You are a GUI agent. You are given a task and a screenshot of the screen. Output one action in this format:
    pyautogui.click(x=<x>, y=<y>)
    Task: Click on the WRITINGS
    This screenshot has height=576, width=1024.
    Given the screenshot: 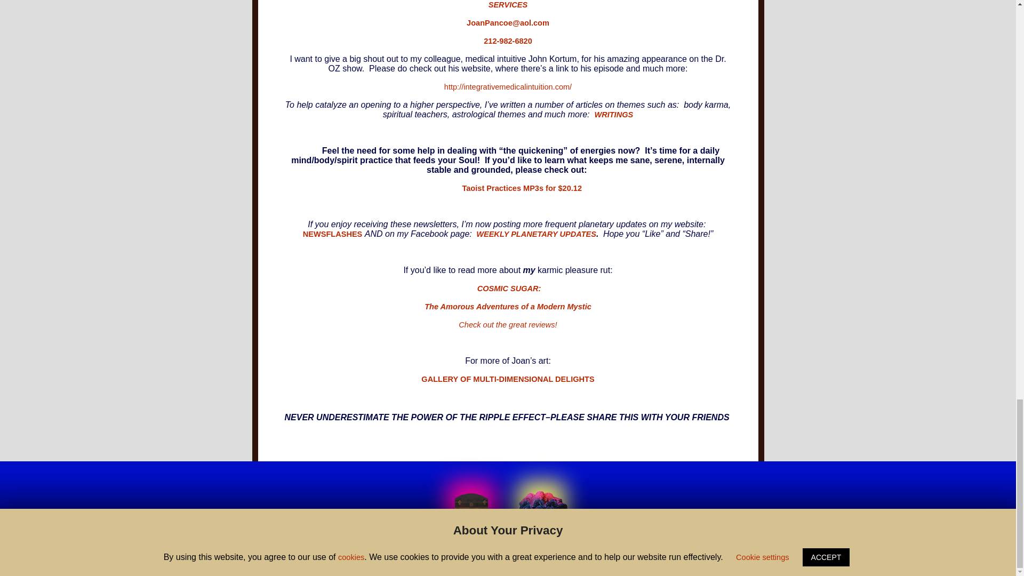 What is the action you would take?
    pyautogui.click(x=613, y=114)
    